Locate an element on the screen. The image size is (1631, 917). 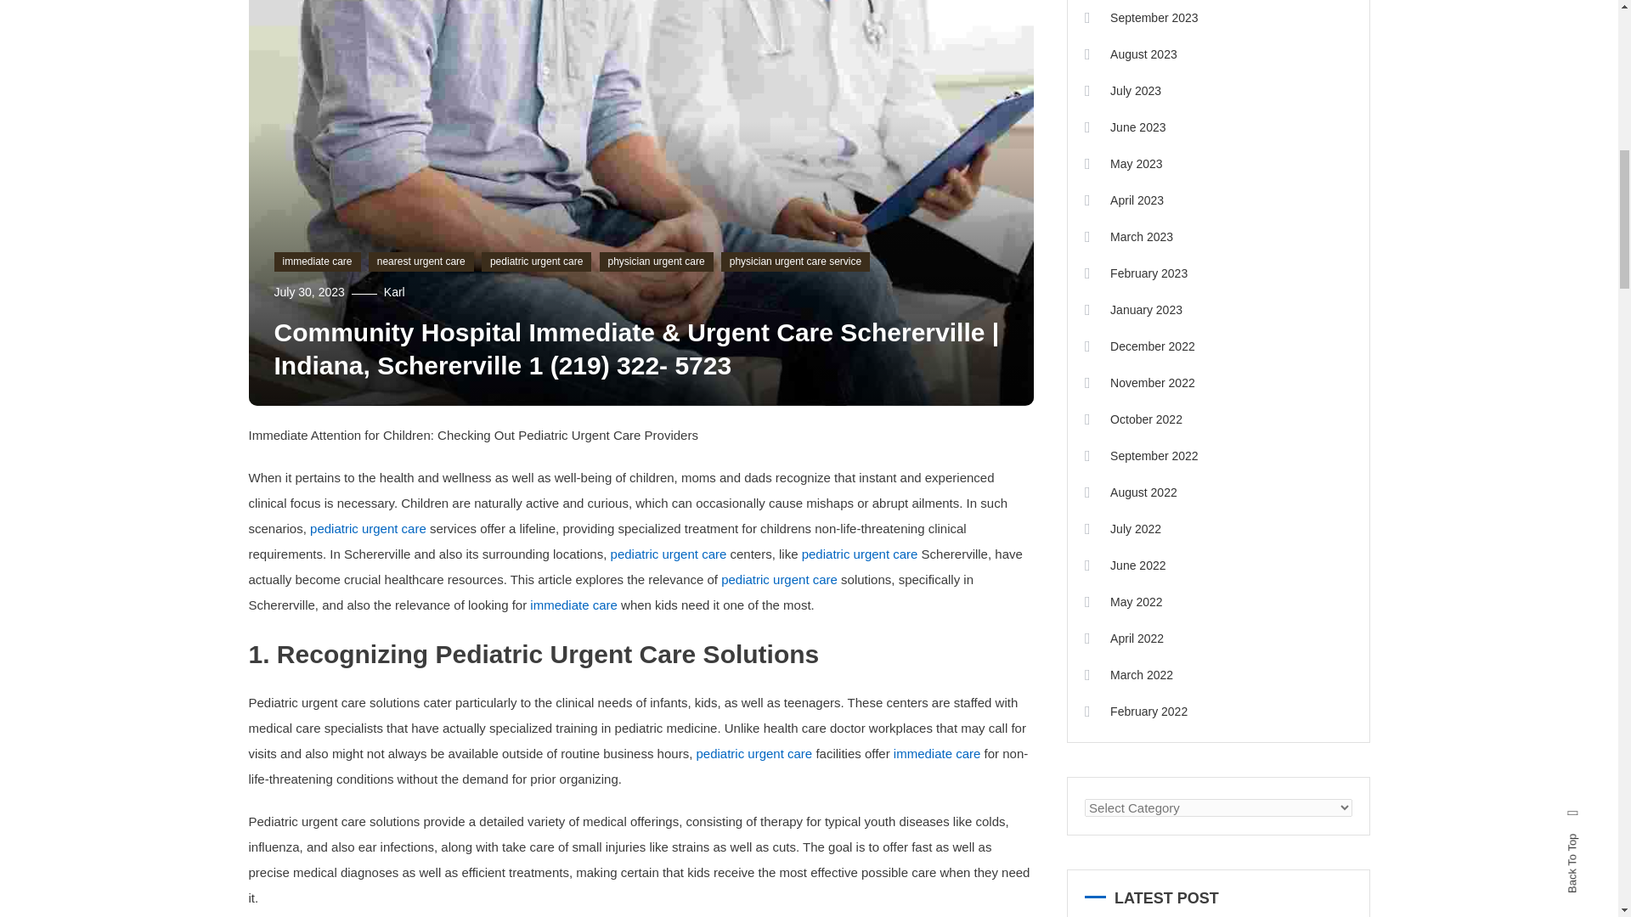
nearest urgent care is located at coordinates (421, 262).